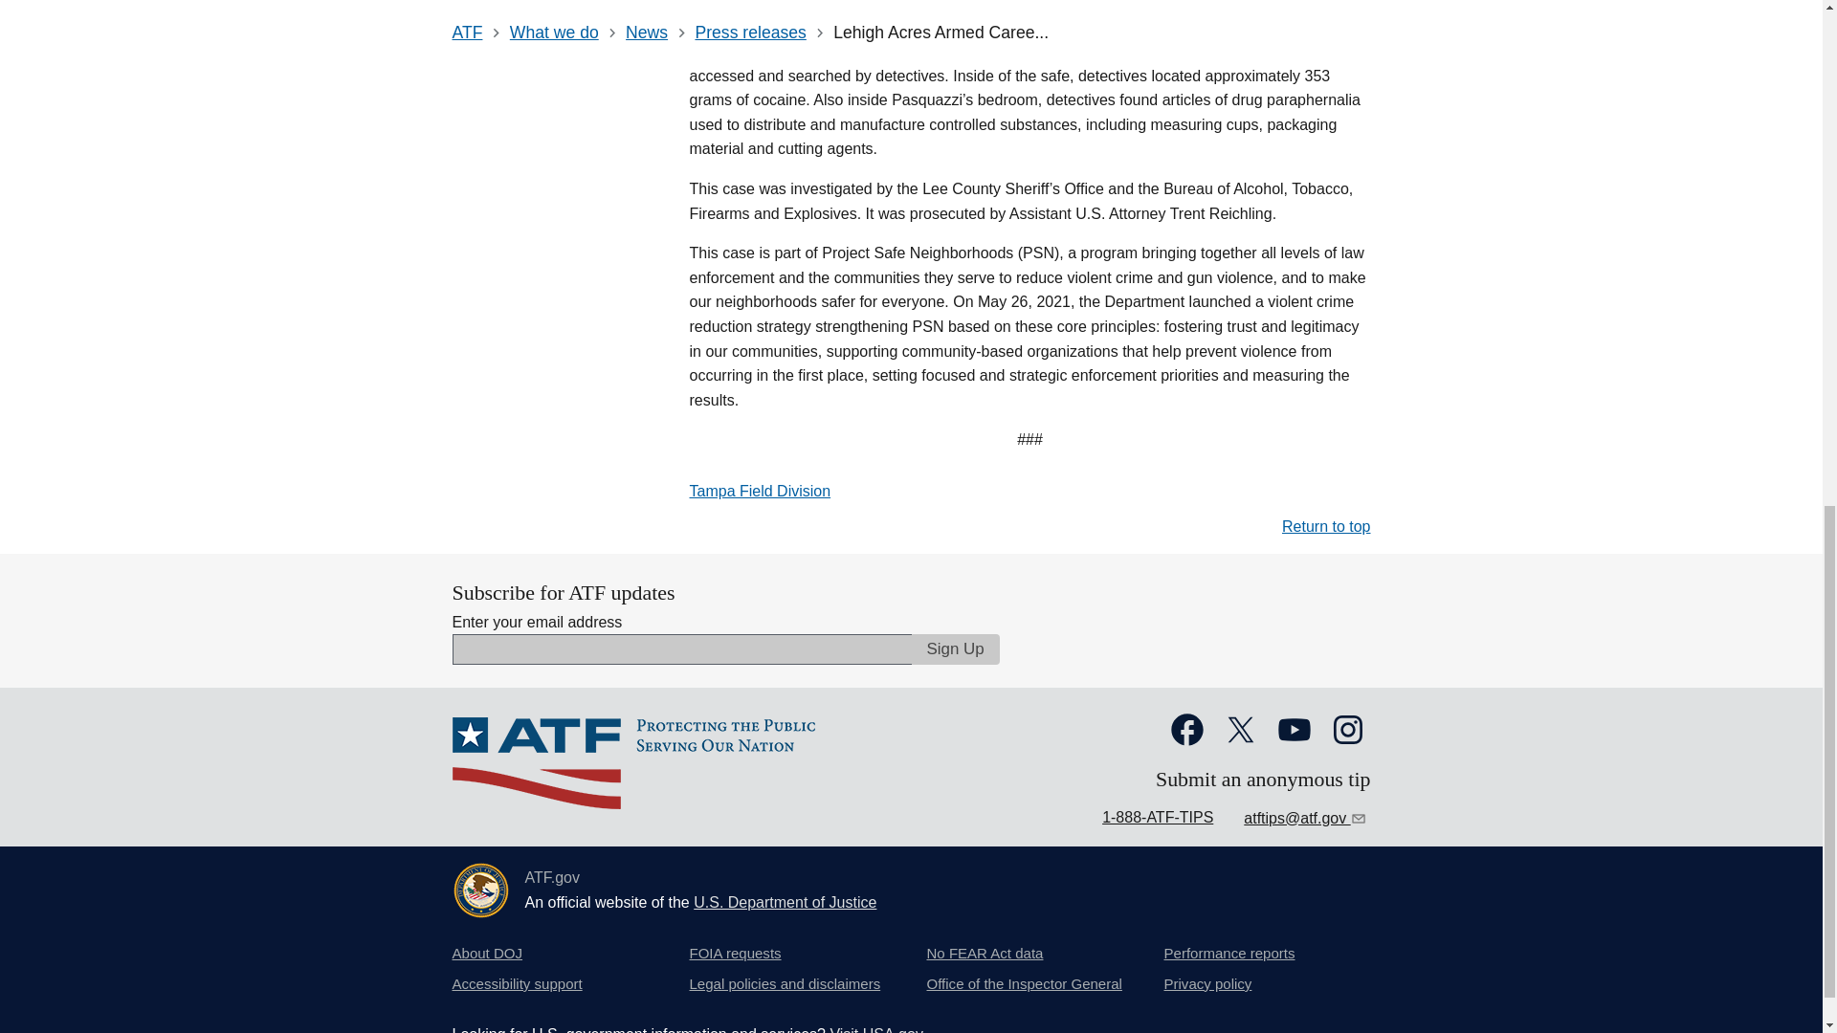 The height and width of the screenshot is (1033, 1837). What do you see at coordinates (1326, 526) in the screenshot?
I see `Return to top` at bounding box center [1326, 526].